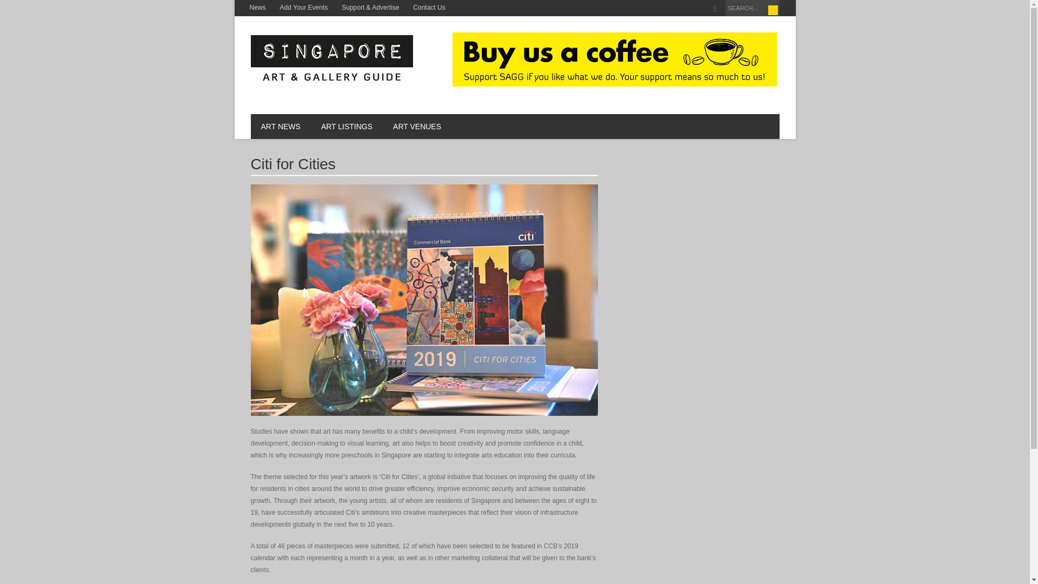 Image resolution: width=1038 pixels, height=584 pixels. I want to click on News, so click(257, 8).